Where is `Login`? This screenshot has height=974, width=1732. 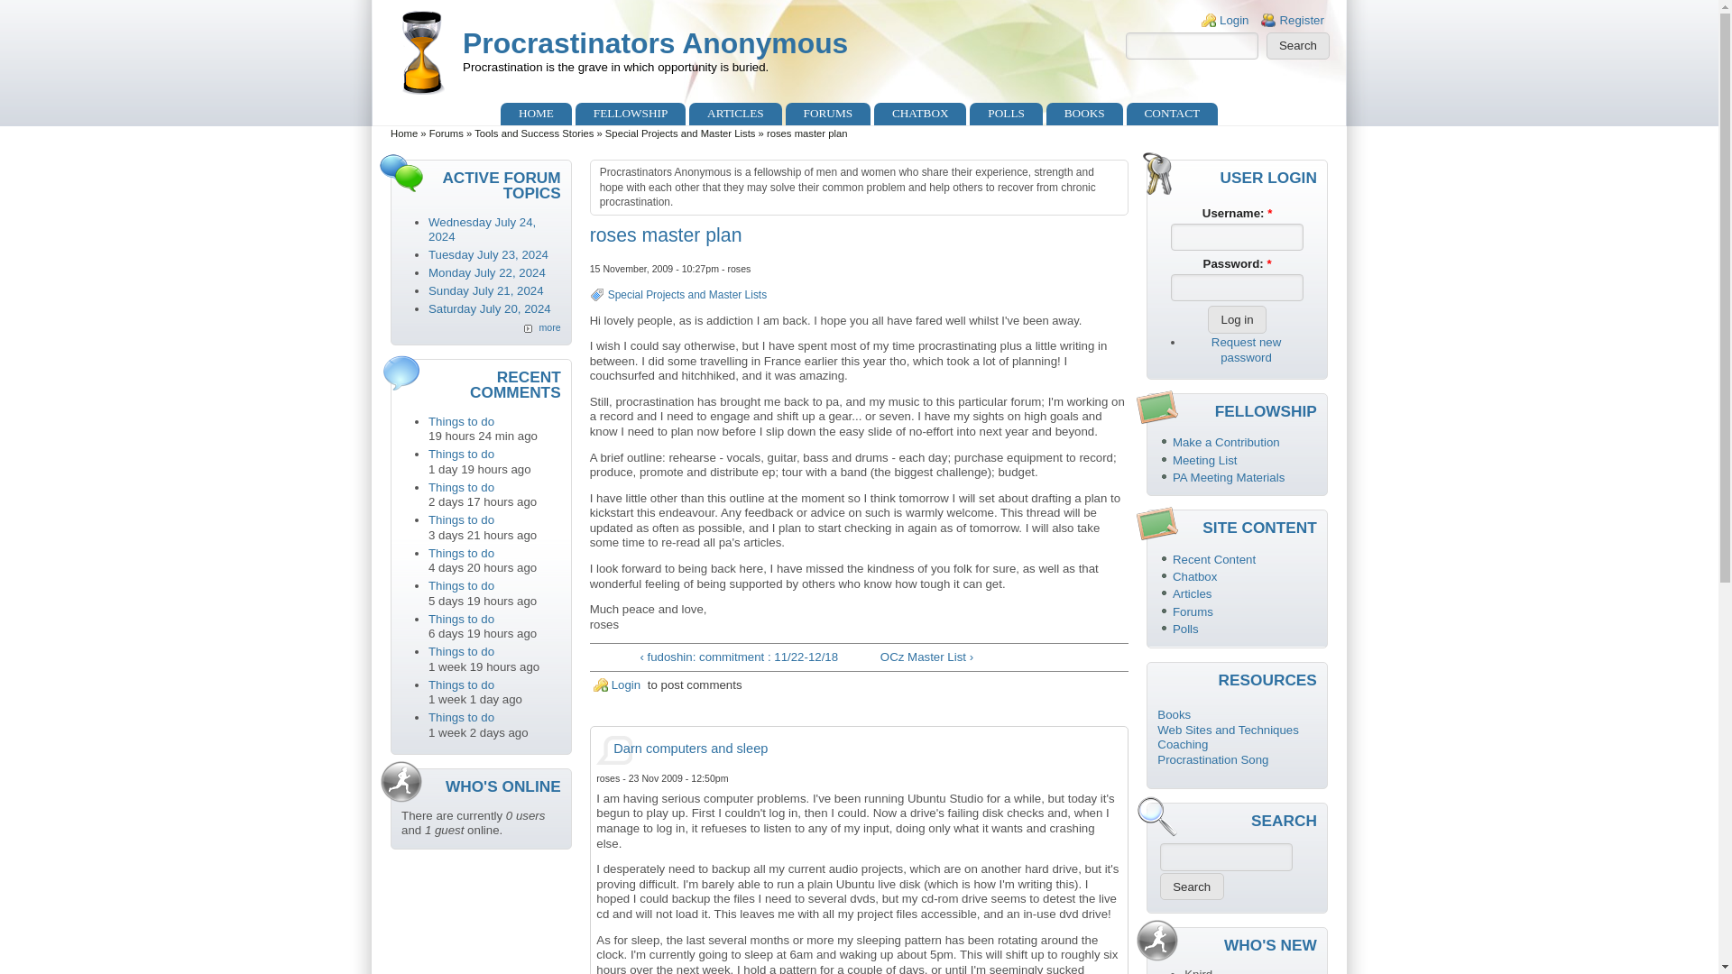
Login is located at coordinates (1234, 20).